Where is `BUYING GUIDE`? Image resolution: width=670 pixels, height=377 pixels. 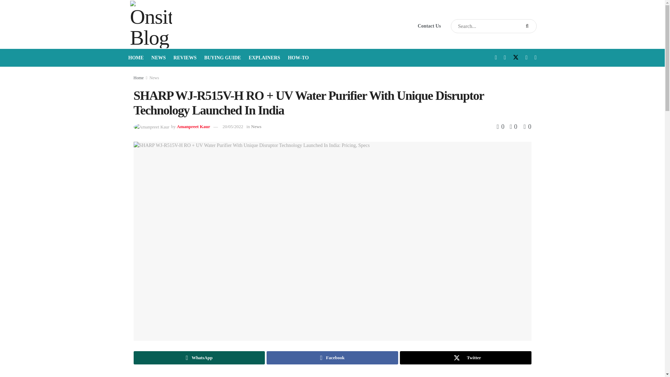
BUYING GUIDE is located at coordinates (222, 58).